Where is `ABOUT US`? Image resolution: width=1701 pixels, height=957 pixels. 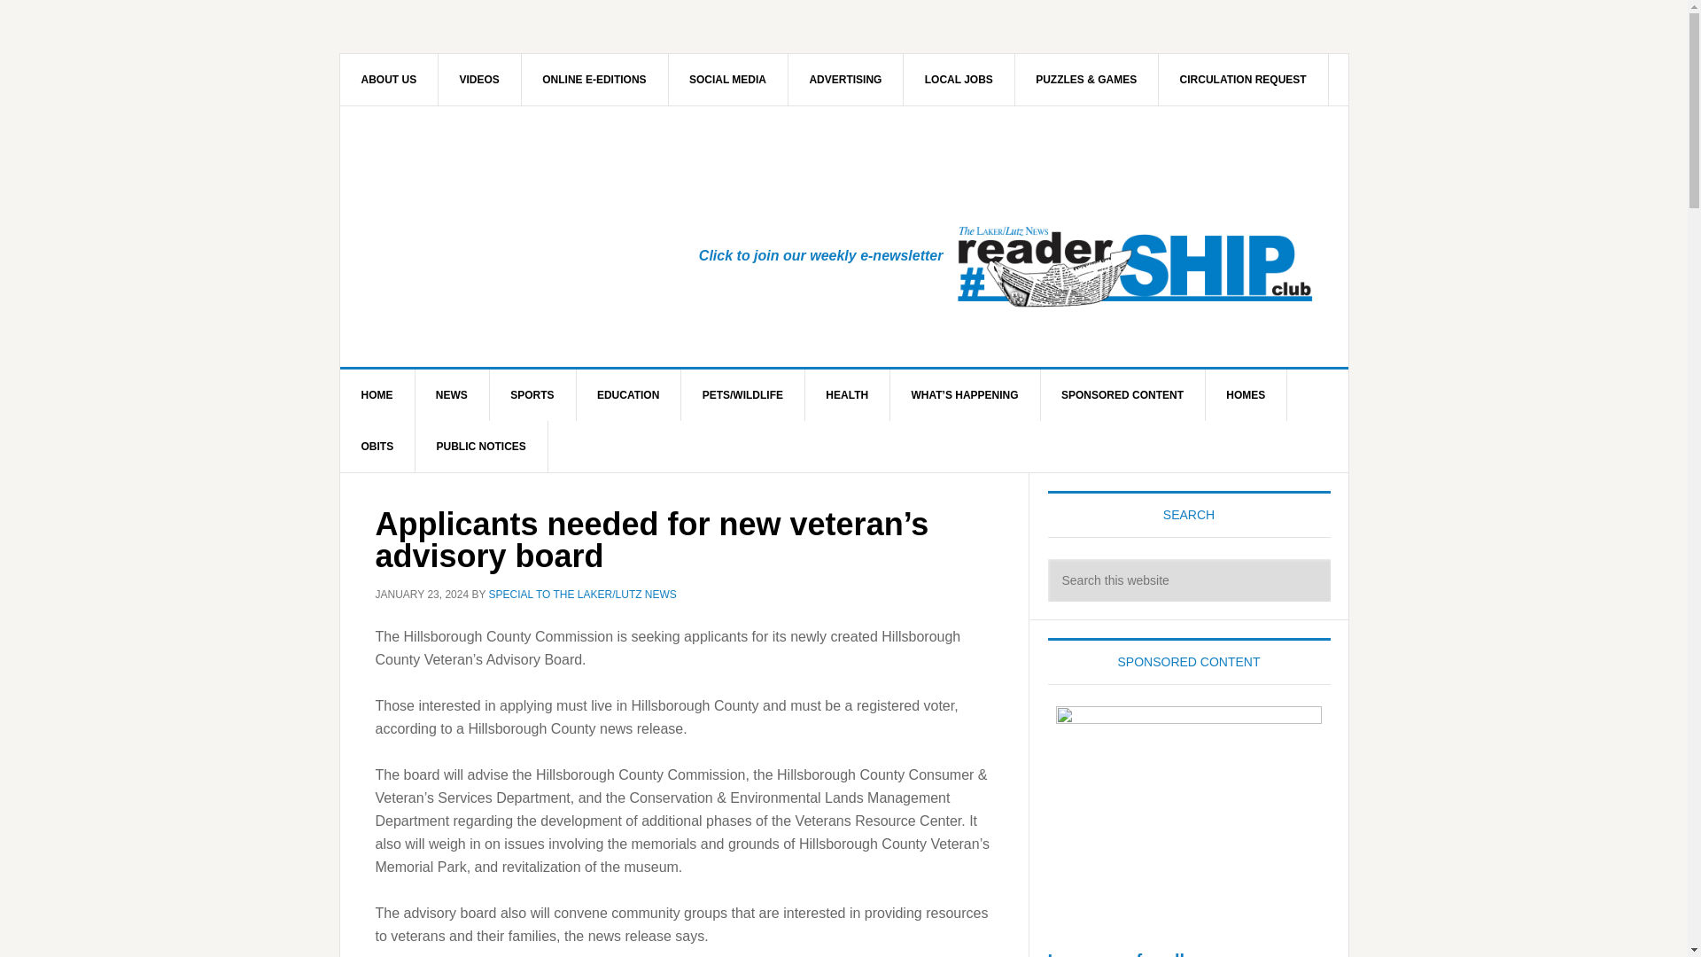
ABOUT US is located at coordinates (390, 79).